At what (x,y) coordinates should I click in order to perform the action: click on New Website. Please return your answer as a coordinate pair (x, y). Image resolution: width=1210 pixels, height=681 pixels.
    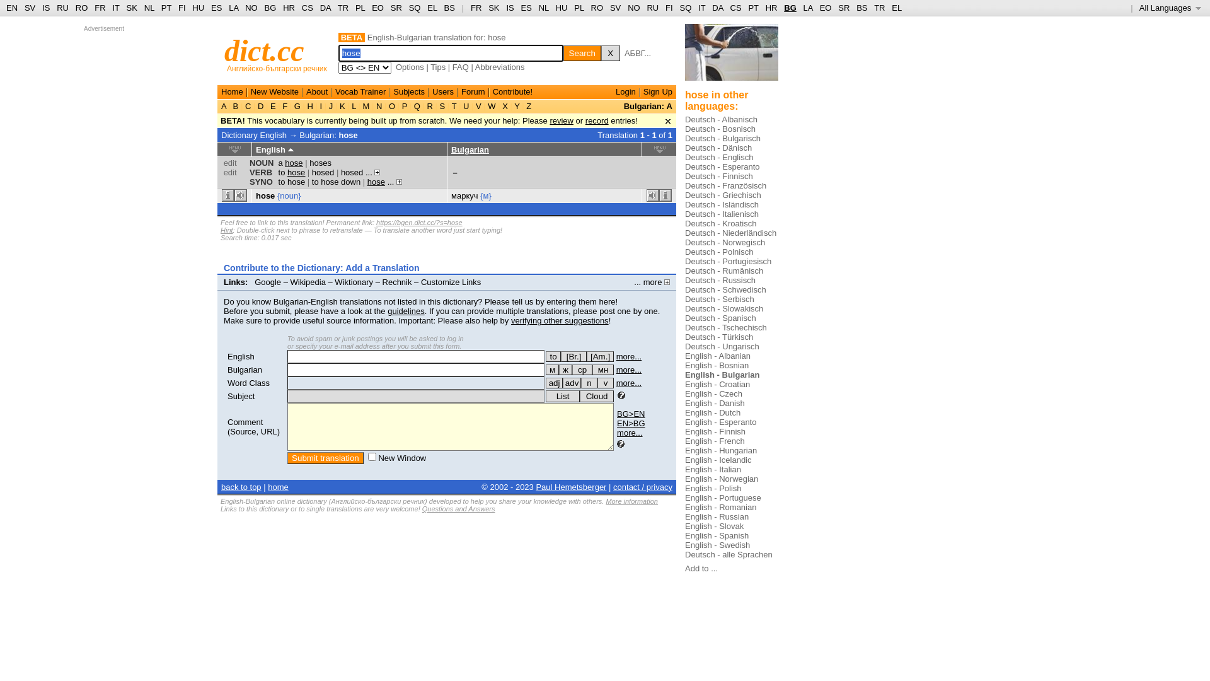
    Looking at the image, I should click on (275, 92).